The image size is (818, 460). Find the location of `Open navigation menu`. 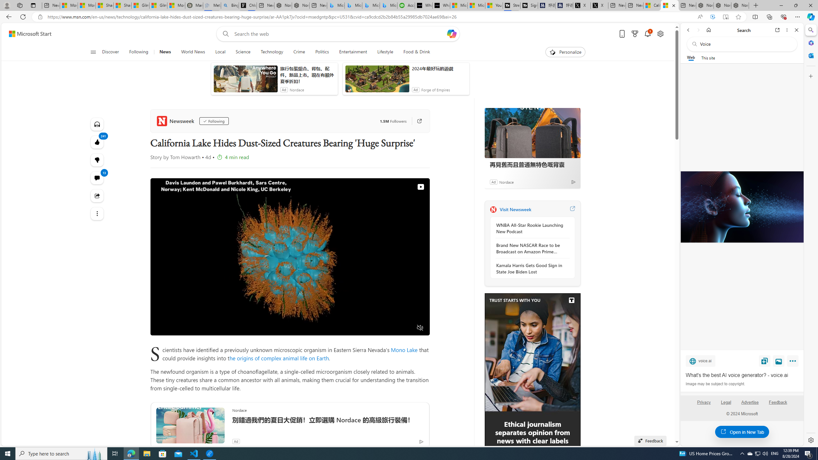

Open navigation menu is located at coordinates (93, 52).